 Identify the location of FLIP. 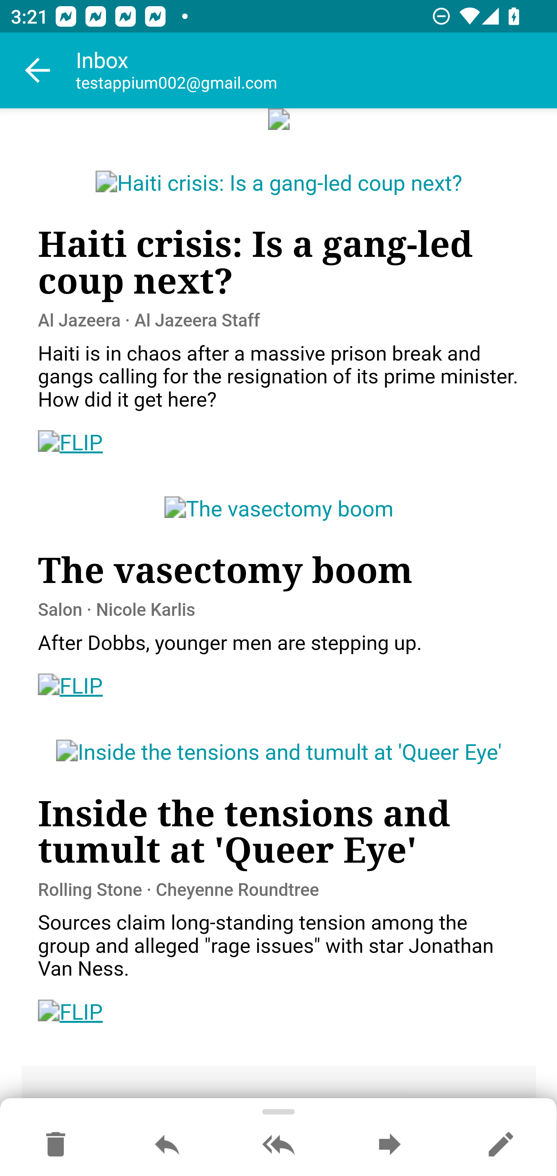
(70, 1013).